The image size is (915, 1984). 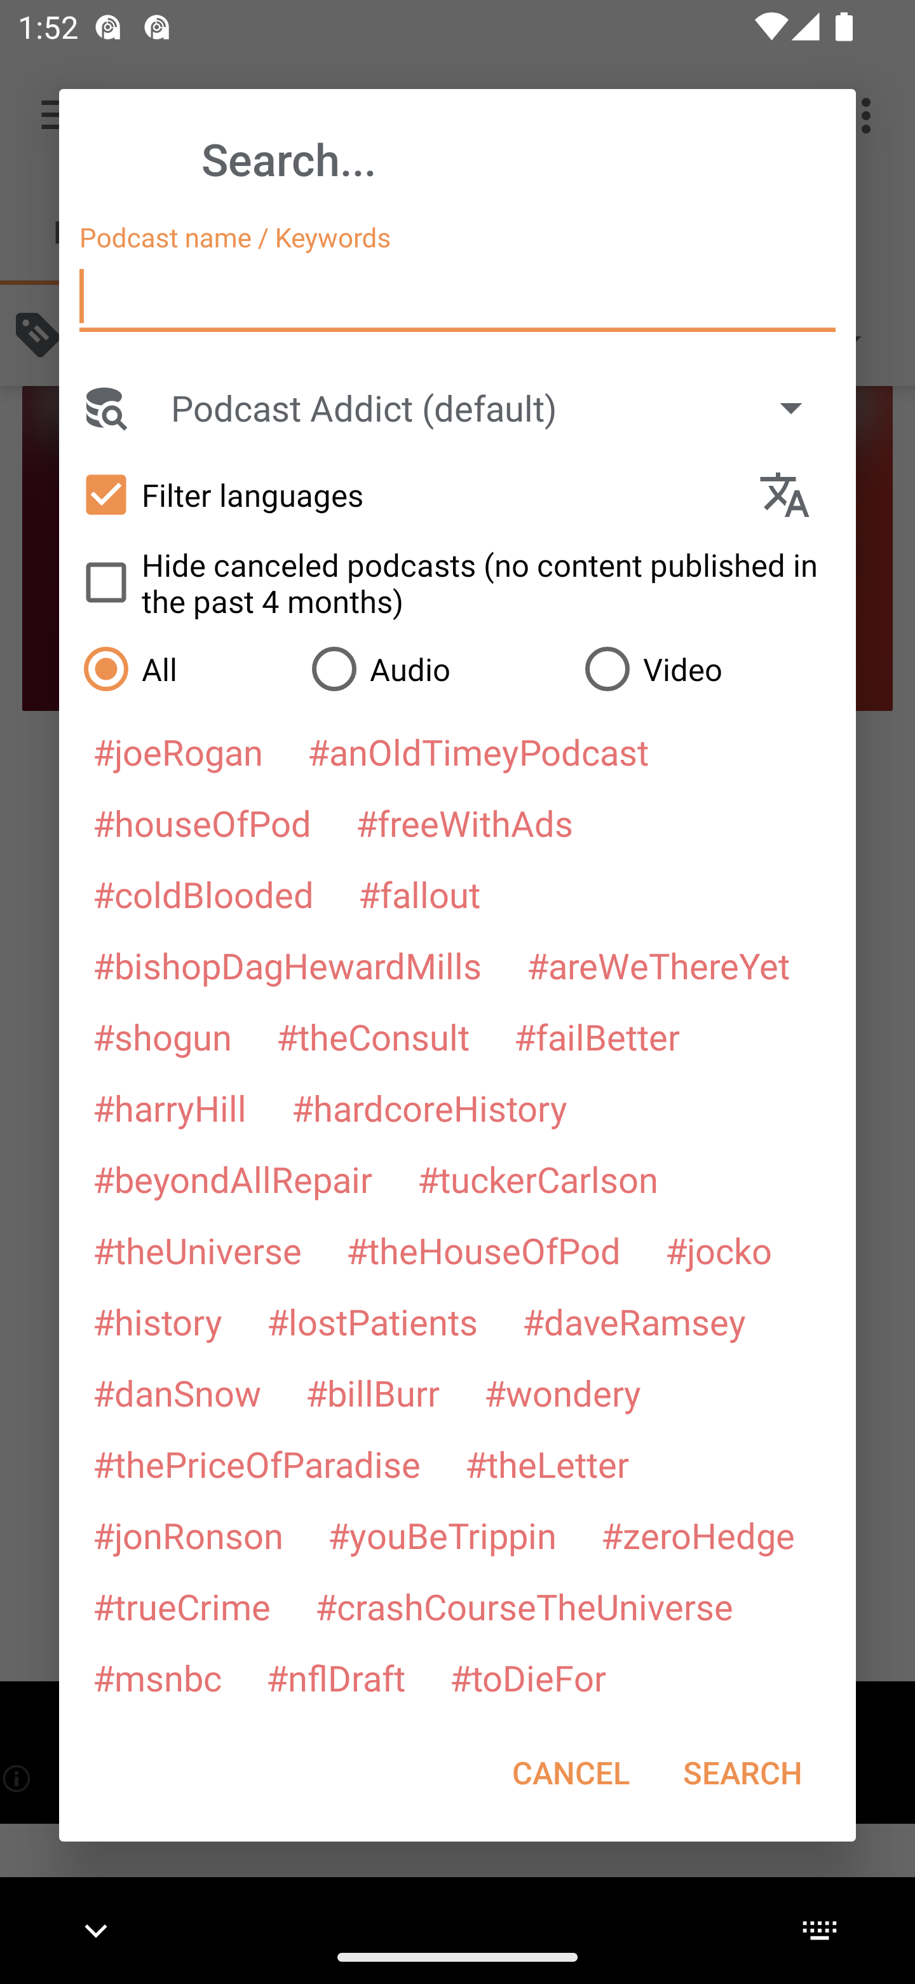 I want to click on #toDieFor, so click(x=527, y=1677).